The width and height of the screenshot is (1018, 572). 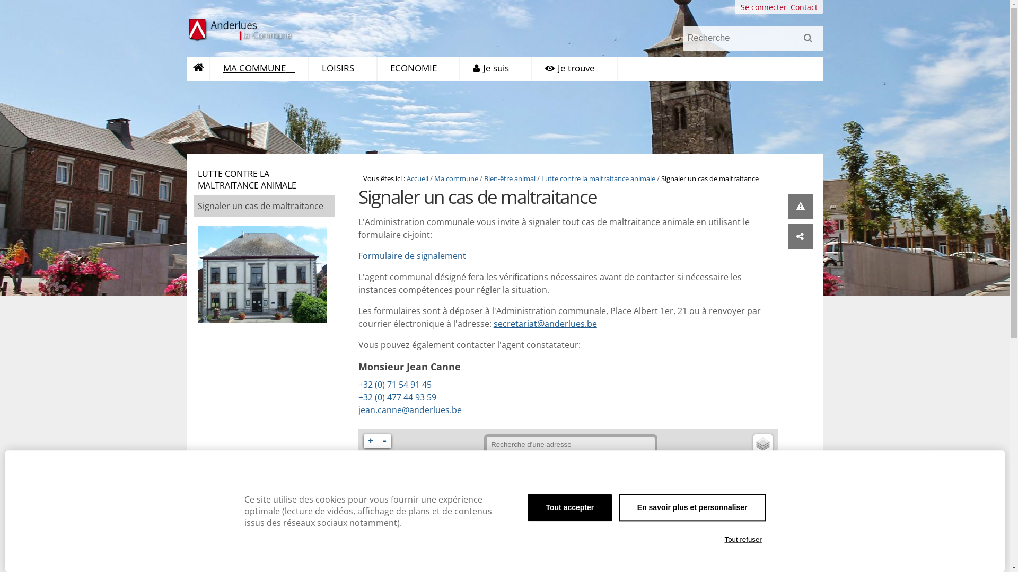 I want to click on ECONOMIE, so click(x=419, y=69).